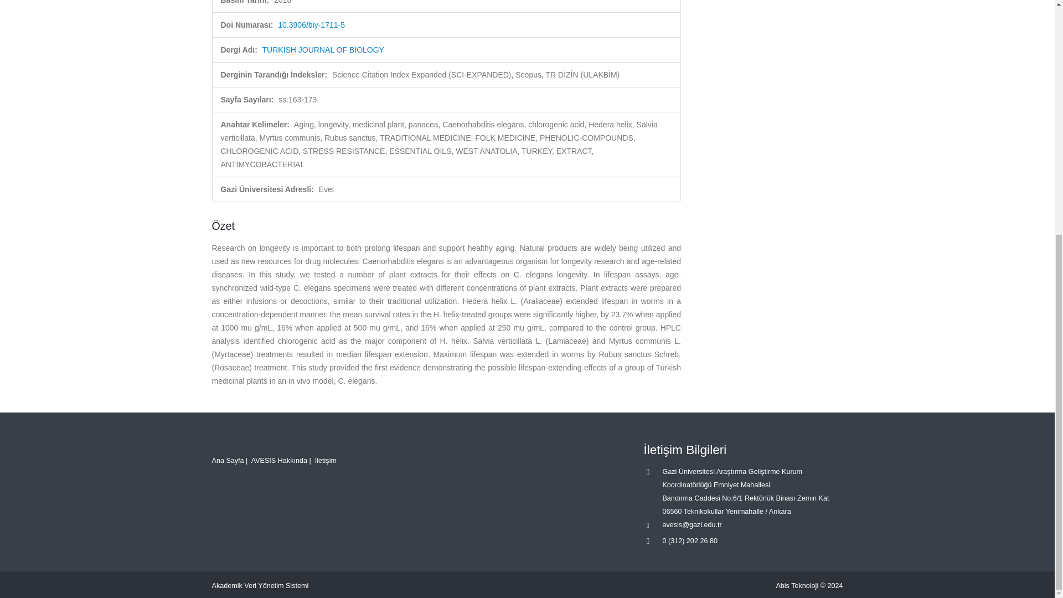  What do you see at coordinates (797, 585) in the screenshot?
I see `Abis Teknoloji` at bounding box center [797, 585].